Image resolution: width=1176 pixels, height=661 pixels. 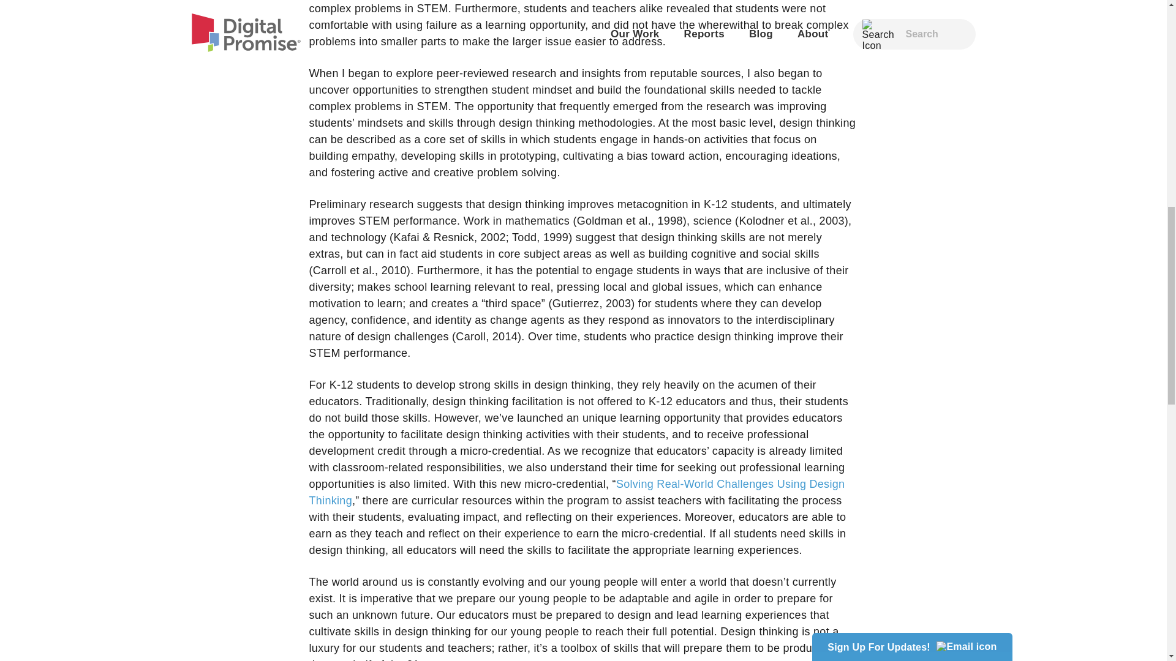 What do you see at coordinates (576, 492) in the screenshot?
I see `Solving Real-World Challenges Using Design Thinking` at bounding box center [576, 492].